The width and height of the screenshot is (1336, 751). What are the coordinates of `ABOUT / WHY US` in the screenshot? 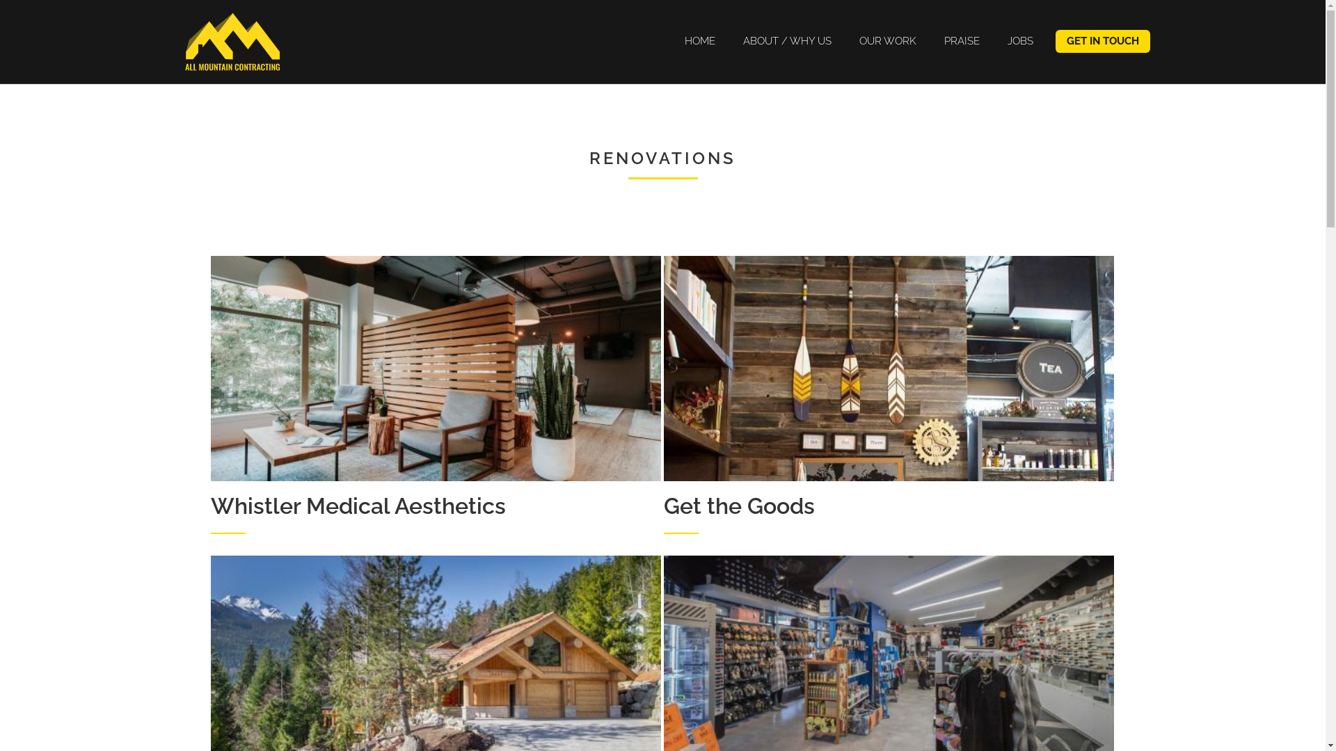 It's located at (788, 42).